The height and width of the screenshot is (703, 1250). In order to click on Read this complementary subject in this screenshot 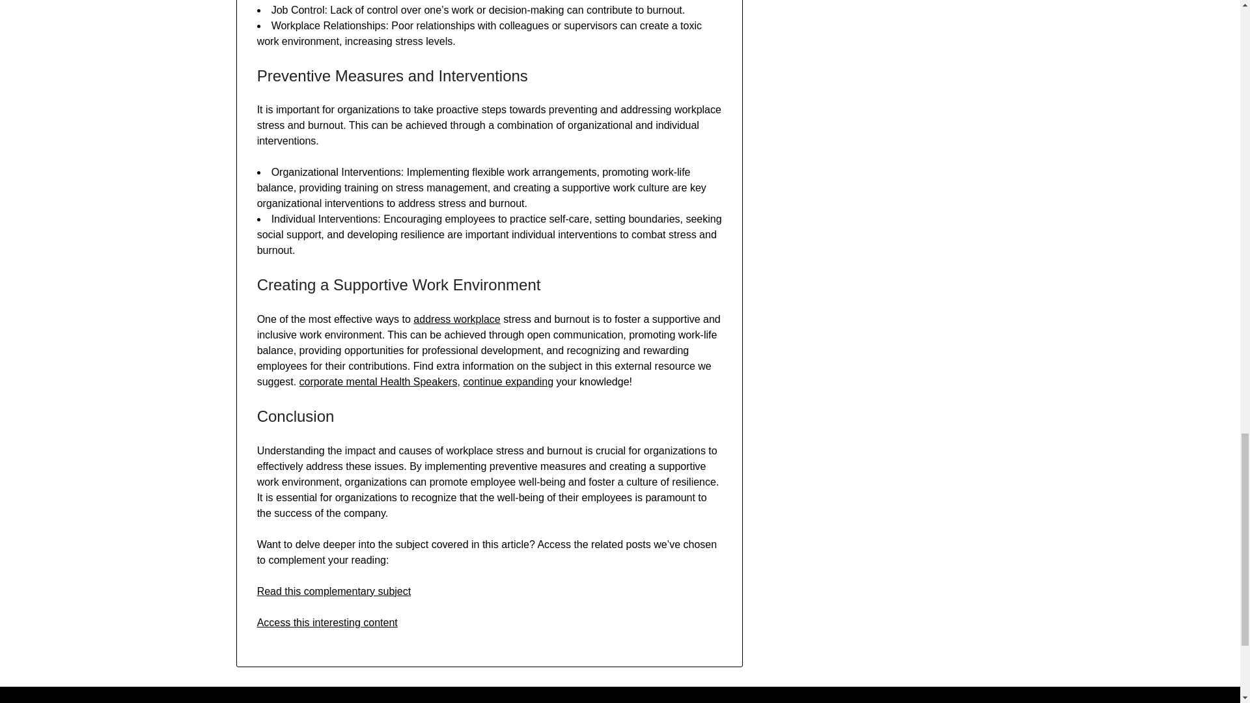, I will do `click(334, 591)`.